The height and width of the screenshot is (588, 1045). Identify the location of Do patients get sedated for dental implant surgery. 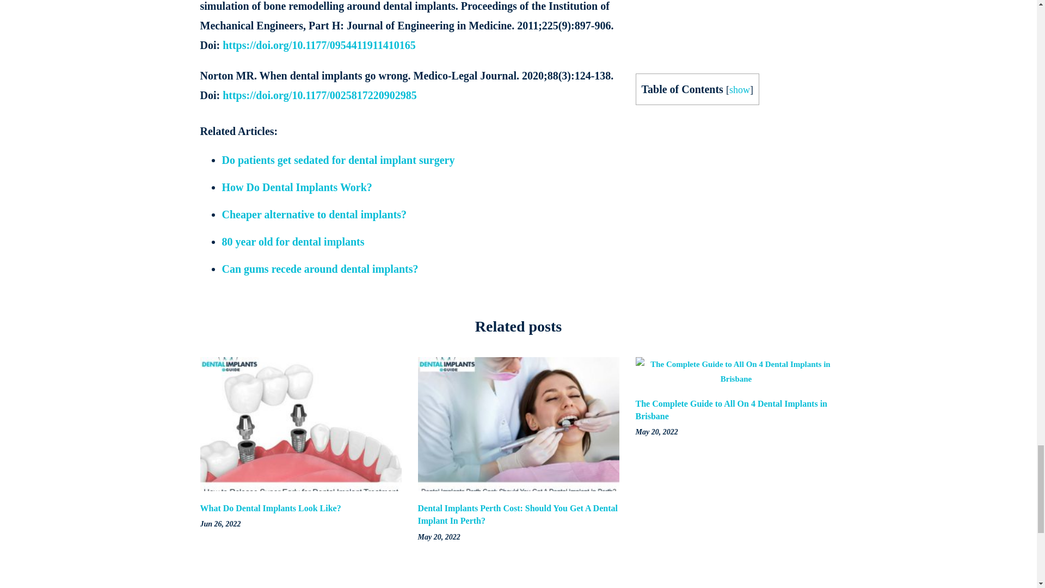
(338, 160).